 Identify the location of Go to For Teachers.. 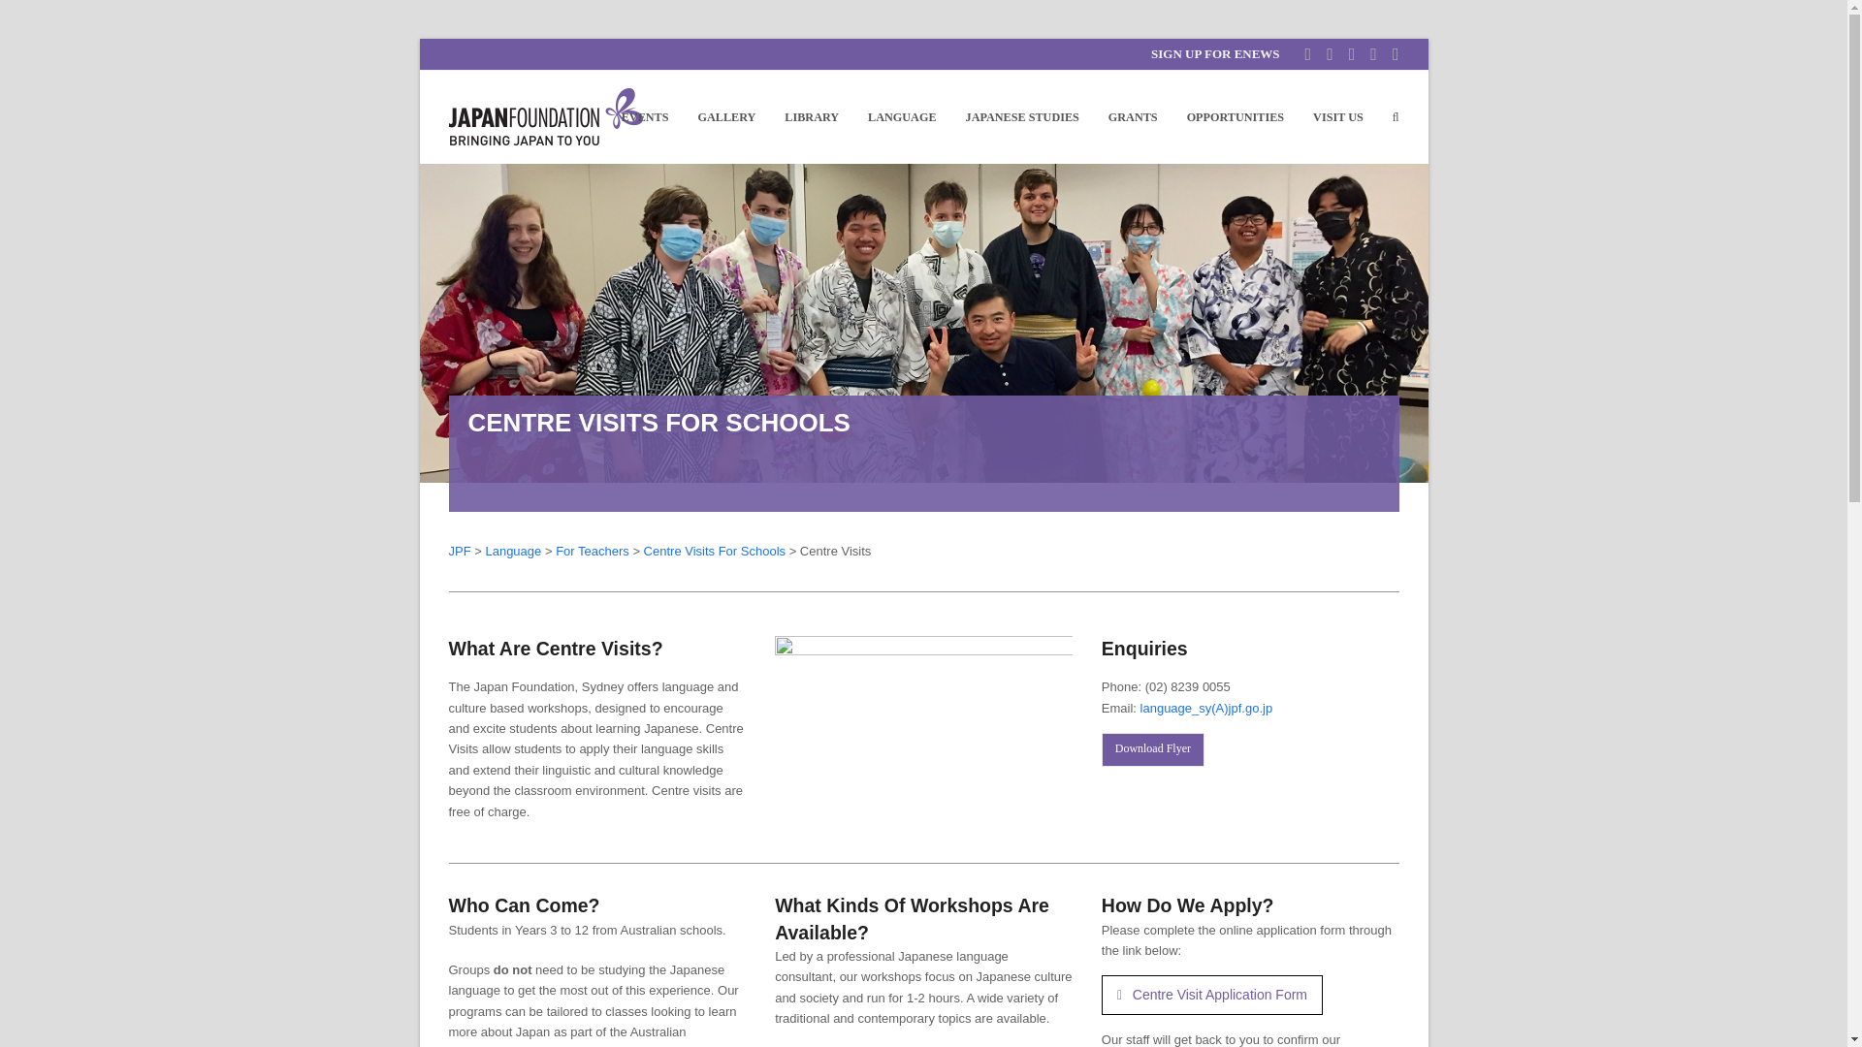
(592, 551).